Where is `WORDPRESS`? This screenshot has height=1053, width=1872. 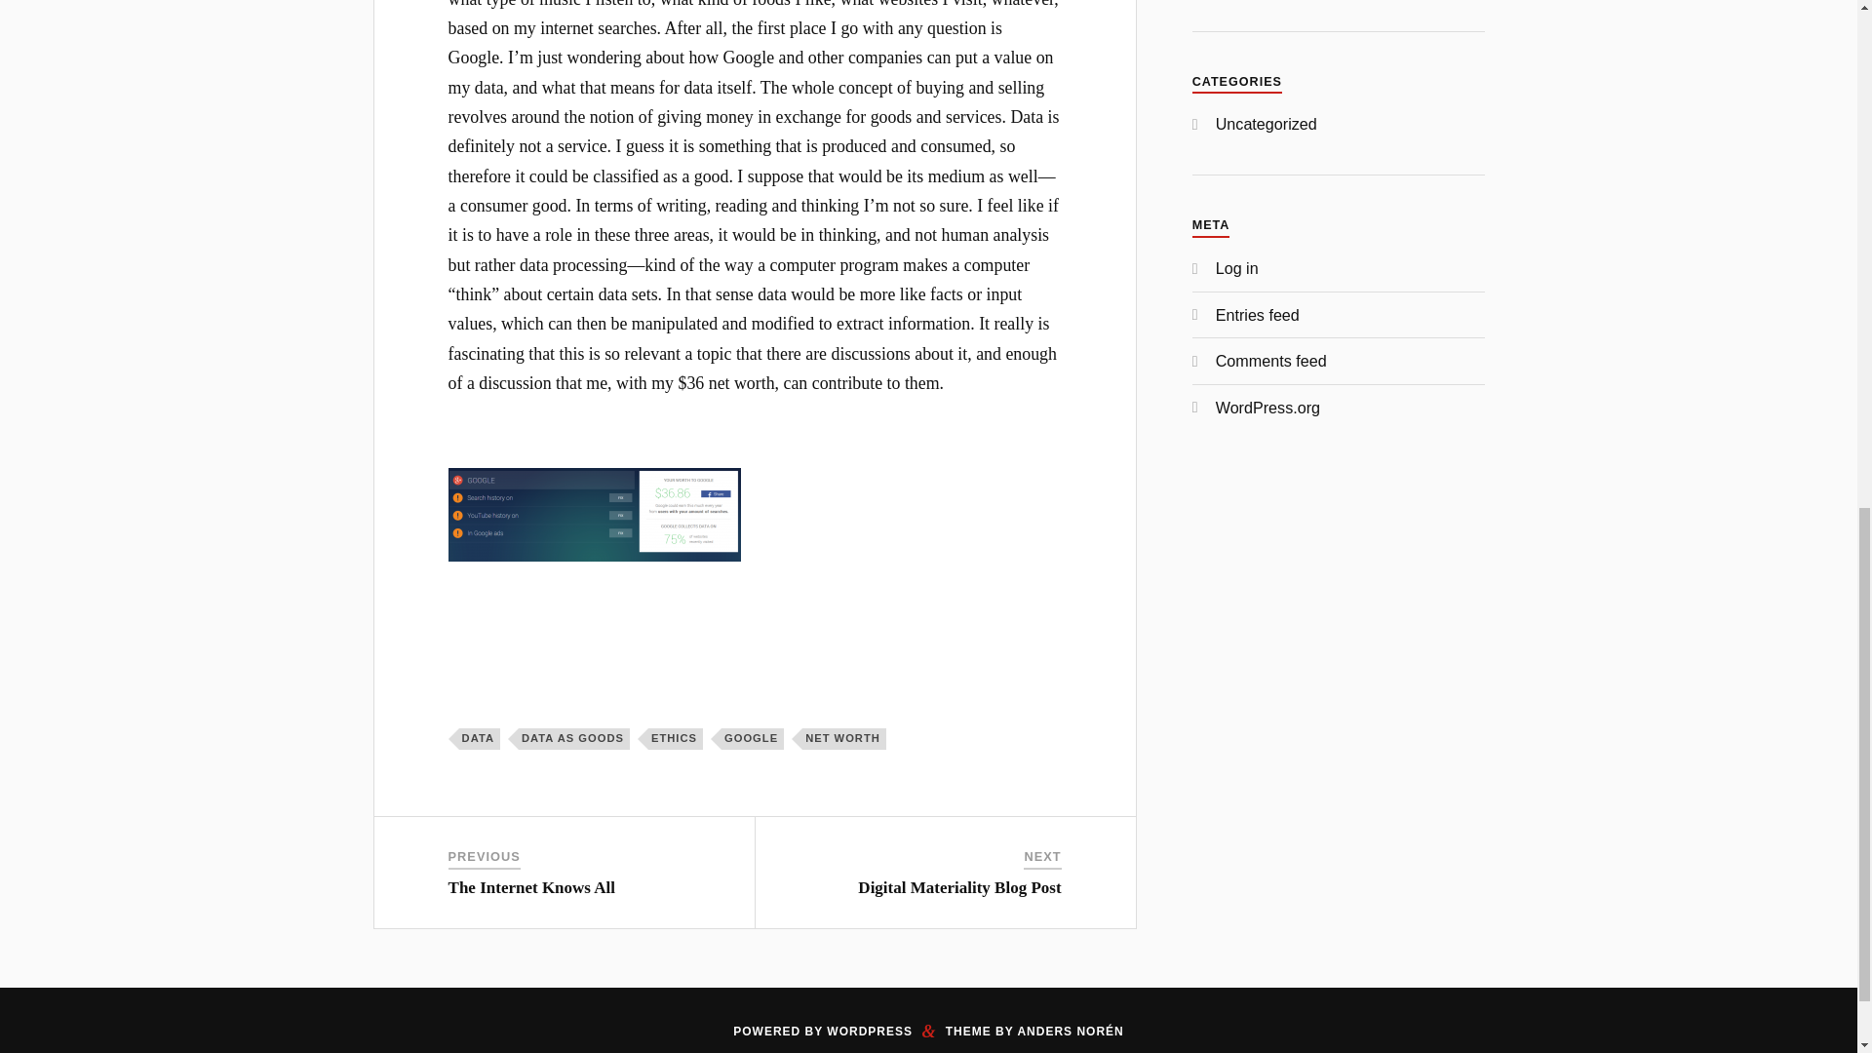
WORDPRESS is located at coordinates (870, 1031).